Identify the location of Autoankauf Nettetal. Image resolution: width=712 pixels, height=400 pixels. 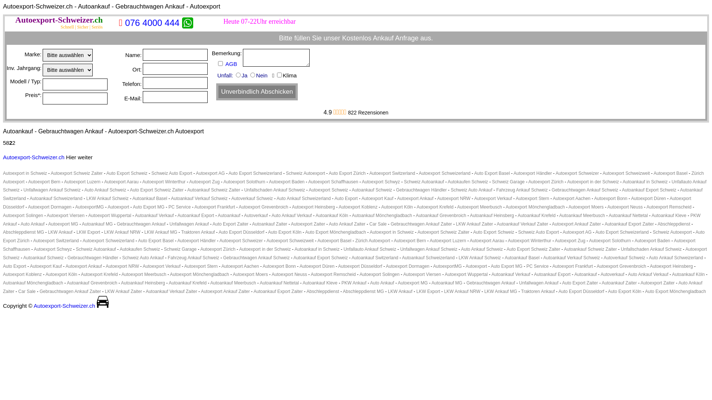
(280, 283).